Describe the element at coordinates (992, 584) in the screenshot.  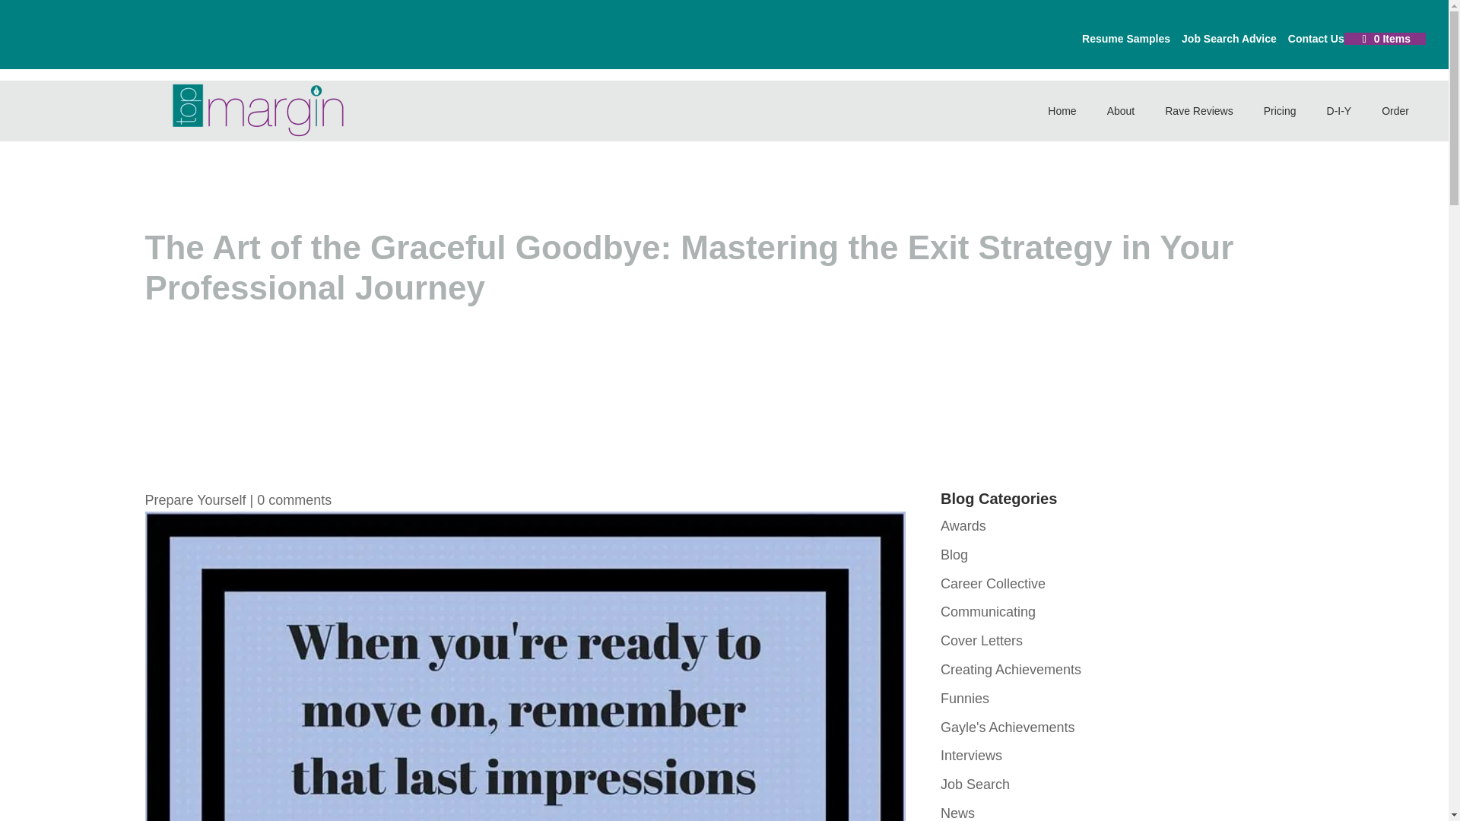
I see `Career Collective` at that location.